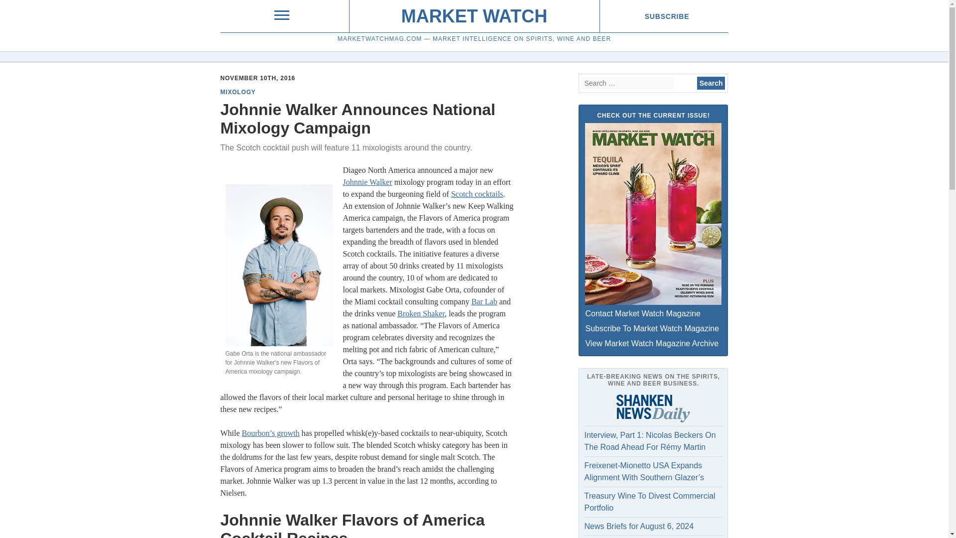  I want to click on MARKET WATCH, so click(474, 16).